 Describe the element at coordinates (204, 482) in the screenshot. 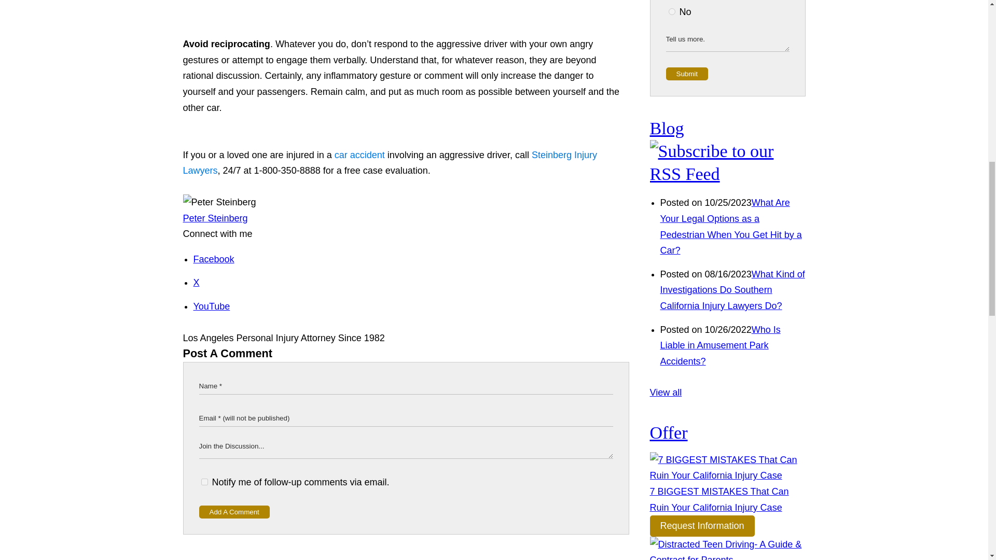

I see `1` at that location.